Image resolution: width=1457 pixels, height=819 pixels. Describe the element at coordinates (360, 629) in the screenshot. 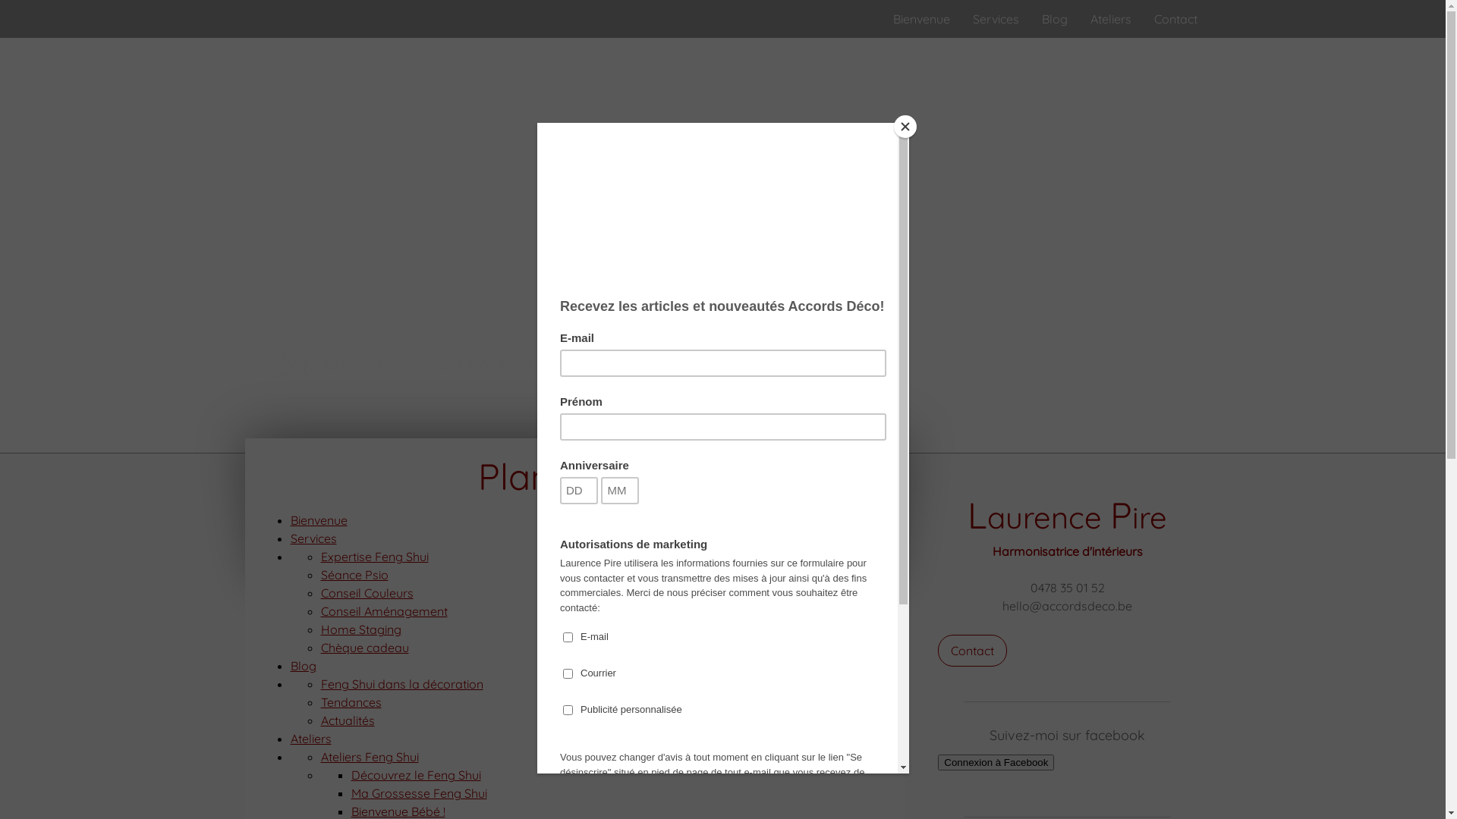

I see `Home Staging` at that location.